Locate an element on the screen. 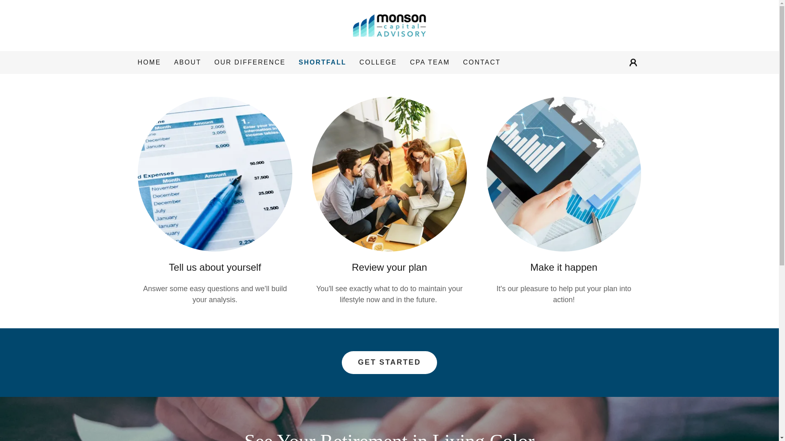  HOME is located at coordinates (149, 62).